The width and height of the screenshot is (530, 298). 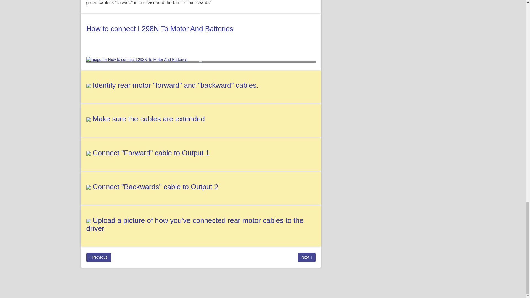 What do you see at coordinates (98, 257) in the screenshot?
I see `Previous` at bounding box center [98, 257].